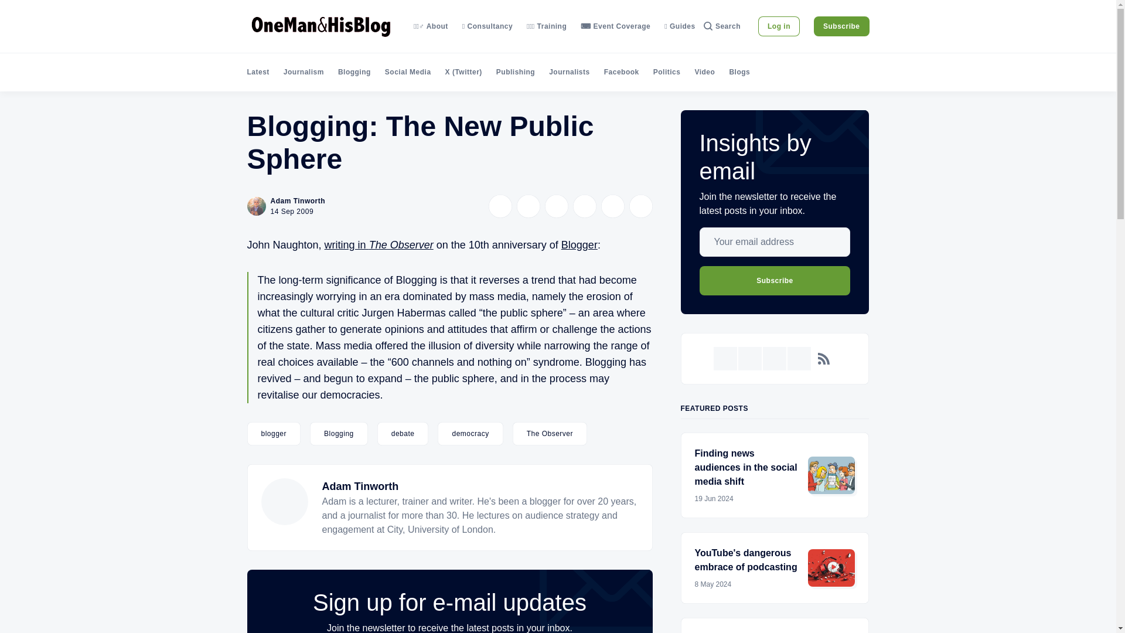  I want to click on Adam Tinworth, so click(360, 486).